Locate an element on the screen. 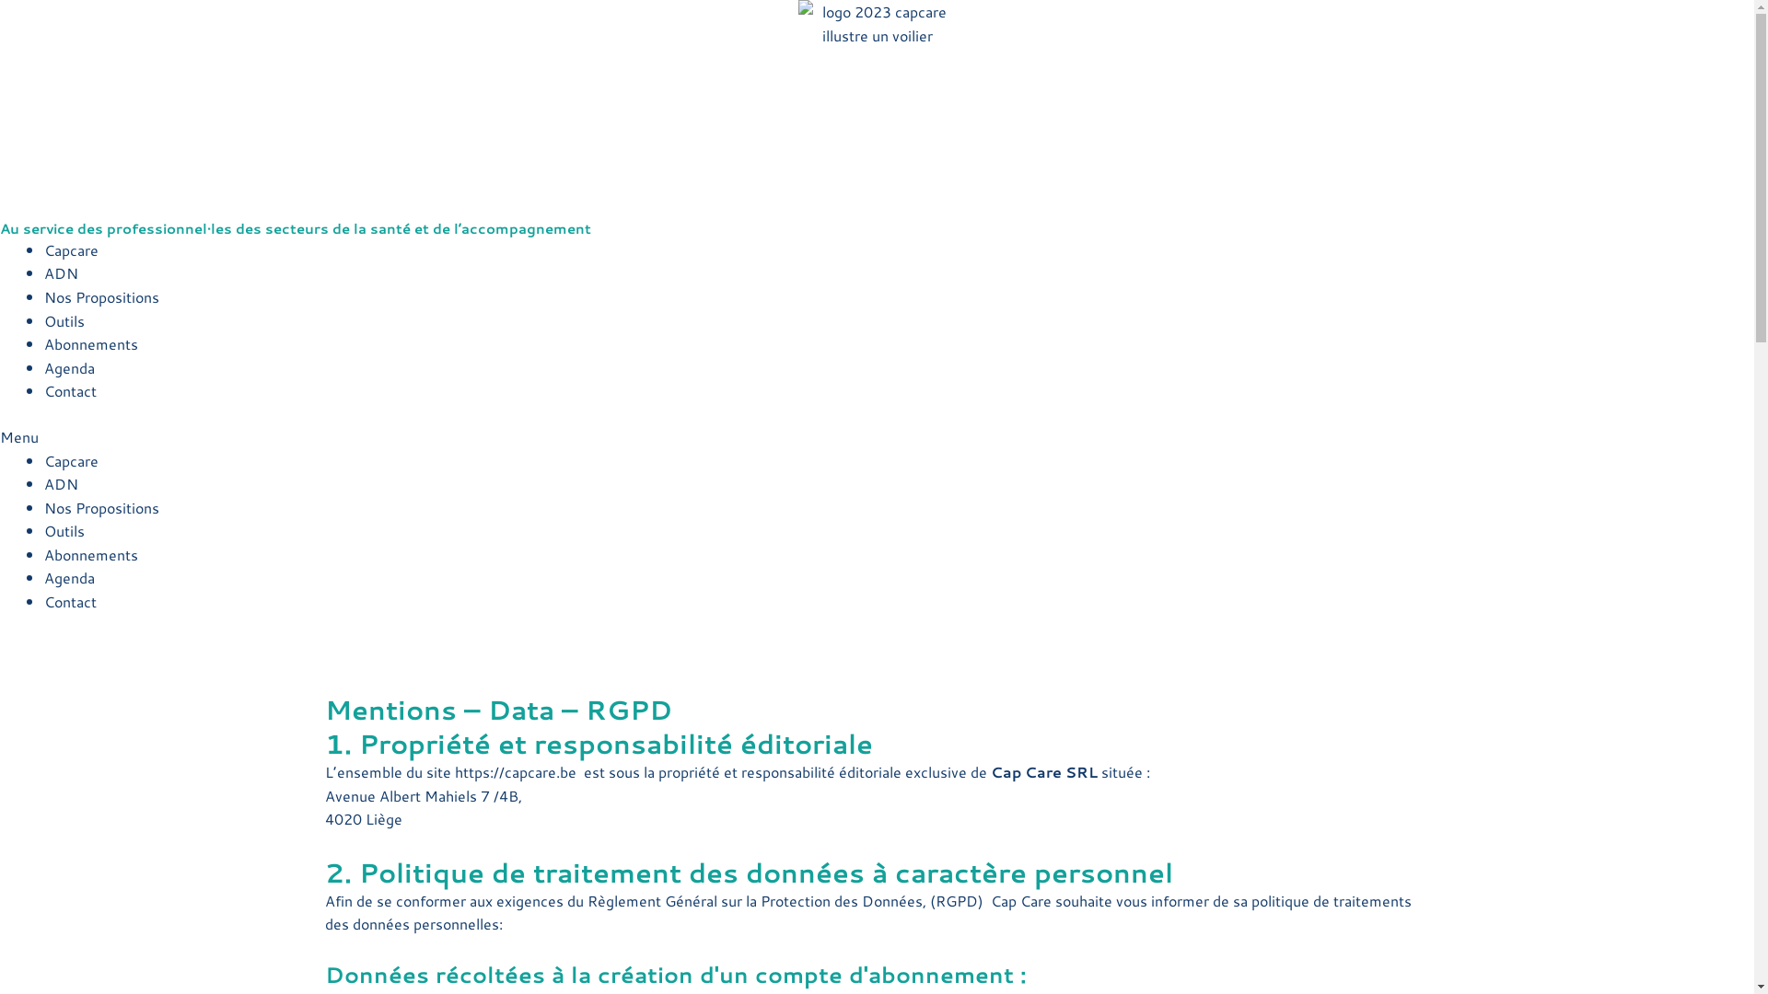  Outils is located at coordinates (64, 320).